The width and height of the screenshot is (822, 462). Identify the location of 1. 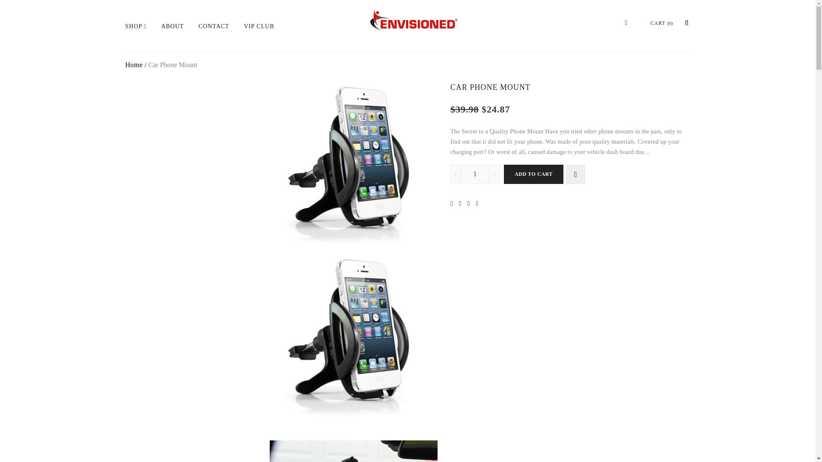
(475, 174).